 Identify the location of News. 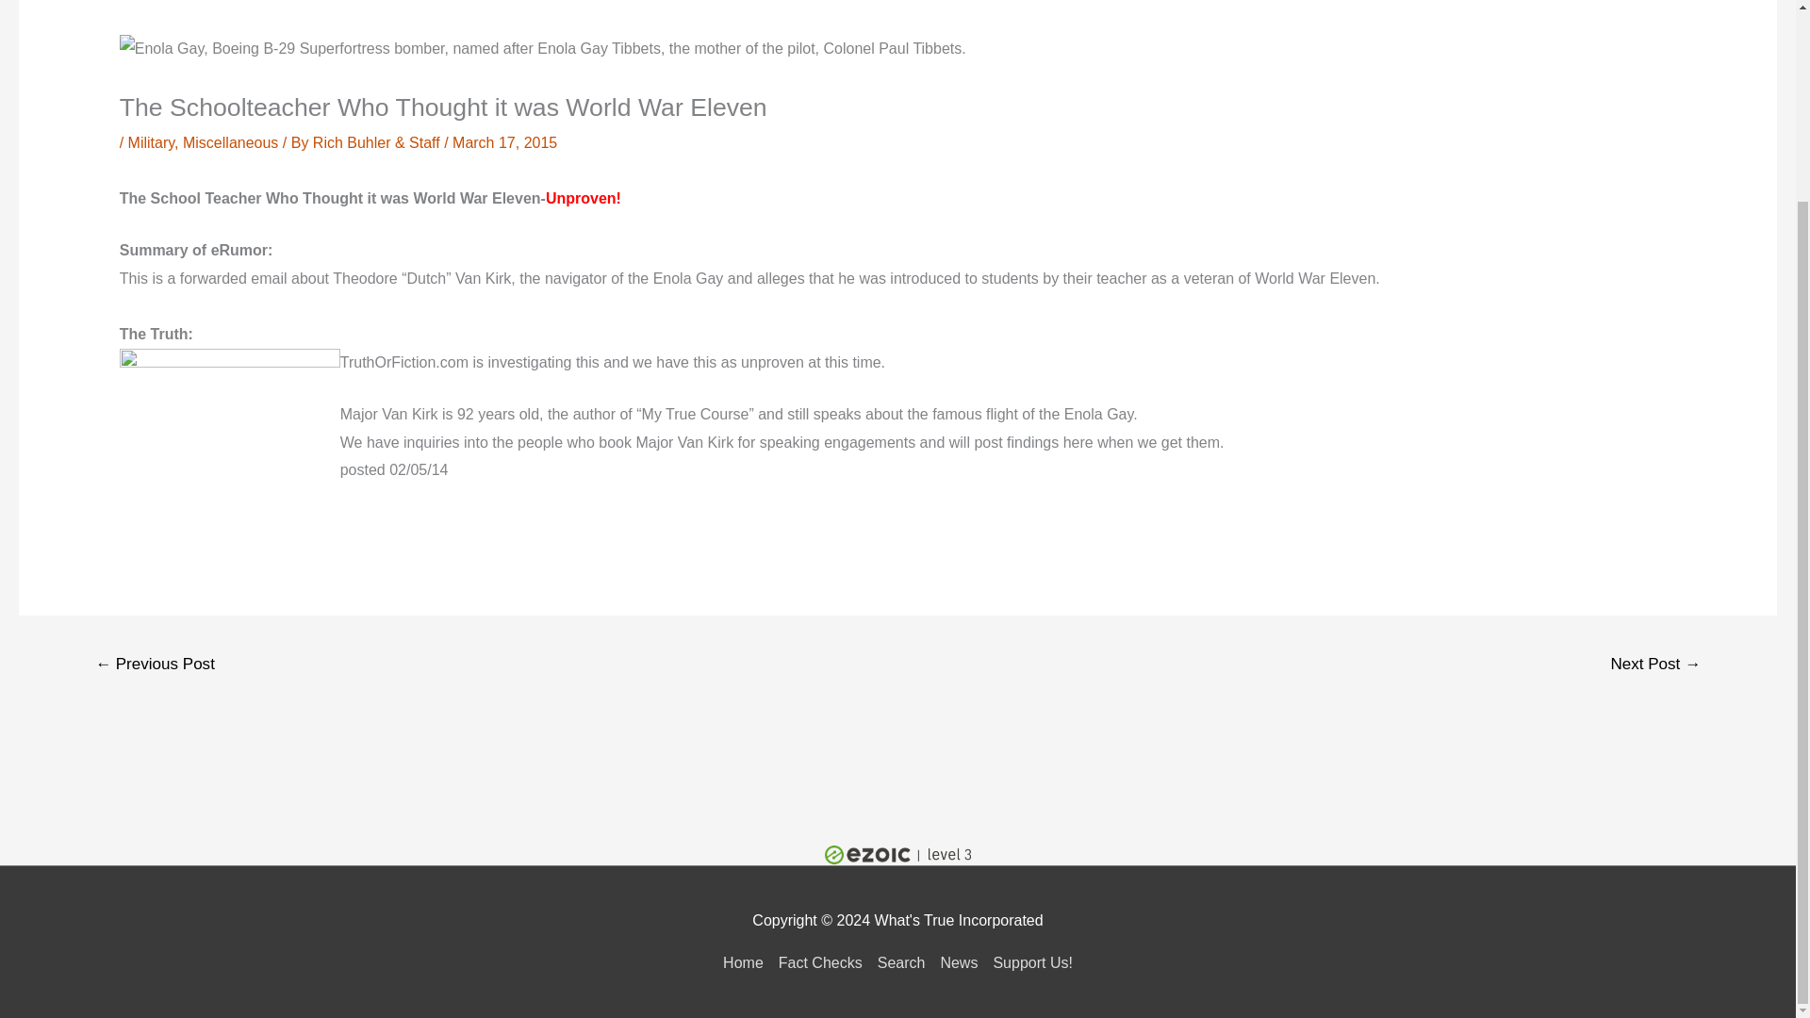
(958, 963).